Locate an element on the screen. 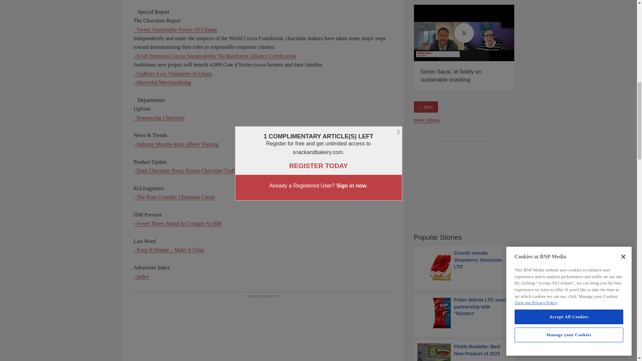 This screenshot has width=642, height=361. Pickle Roulette: Best New Product of 2023 is located at coordinates (464, 352).